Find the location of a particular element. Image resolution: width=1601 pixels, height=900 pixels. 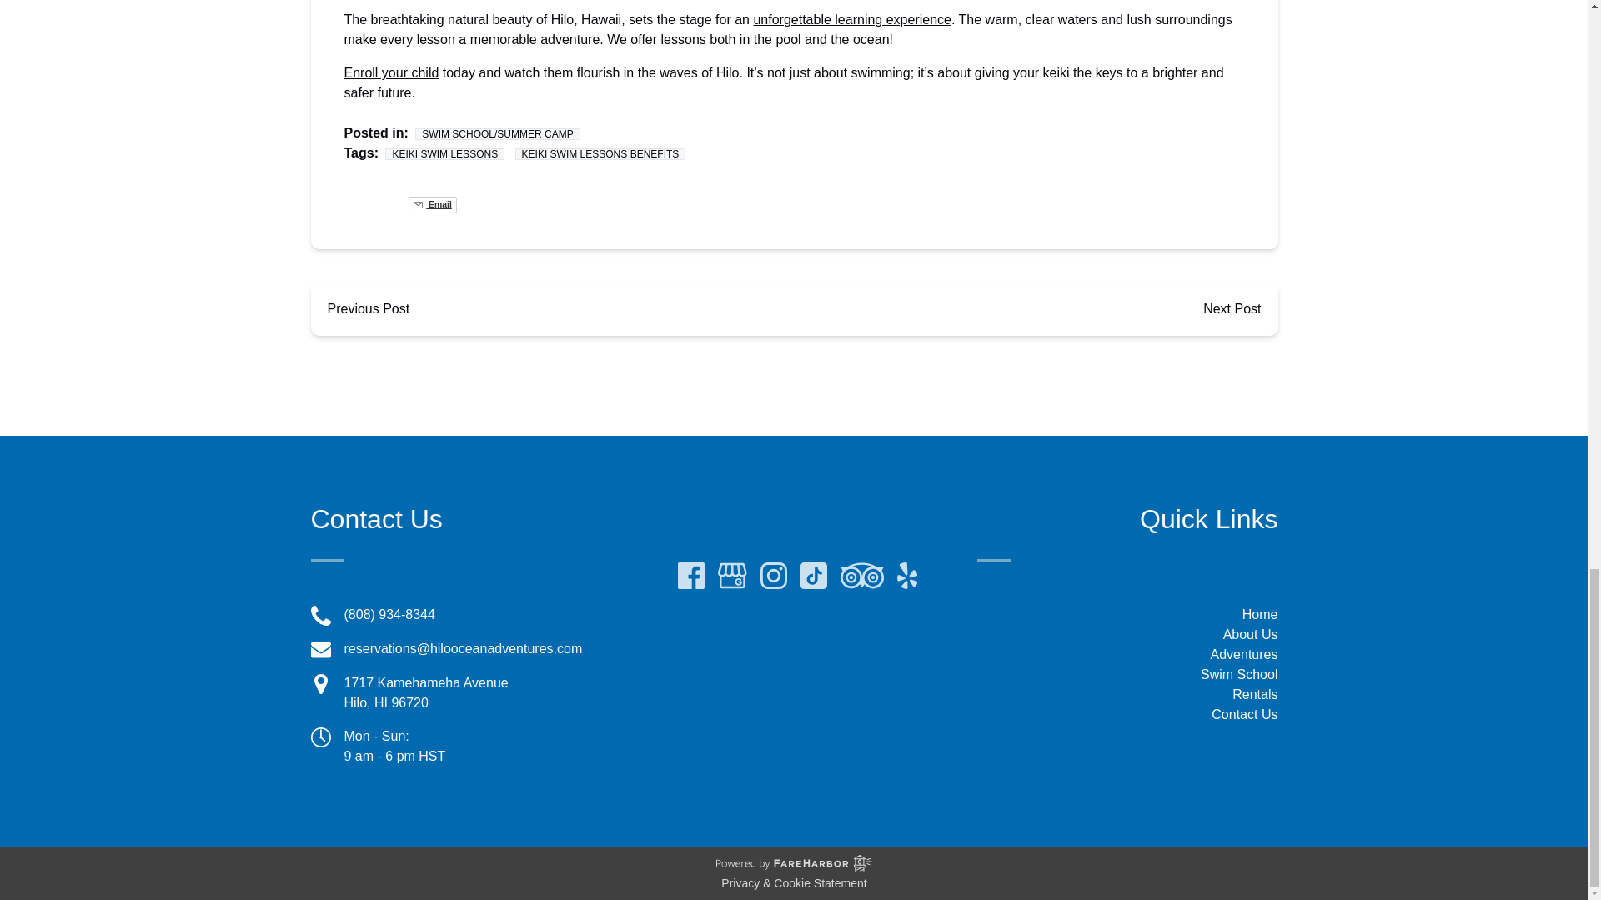

Map Marker is located at coordinates (320, 683).